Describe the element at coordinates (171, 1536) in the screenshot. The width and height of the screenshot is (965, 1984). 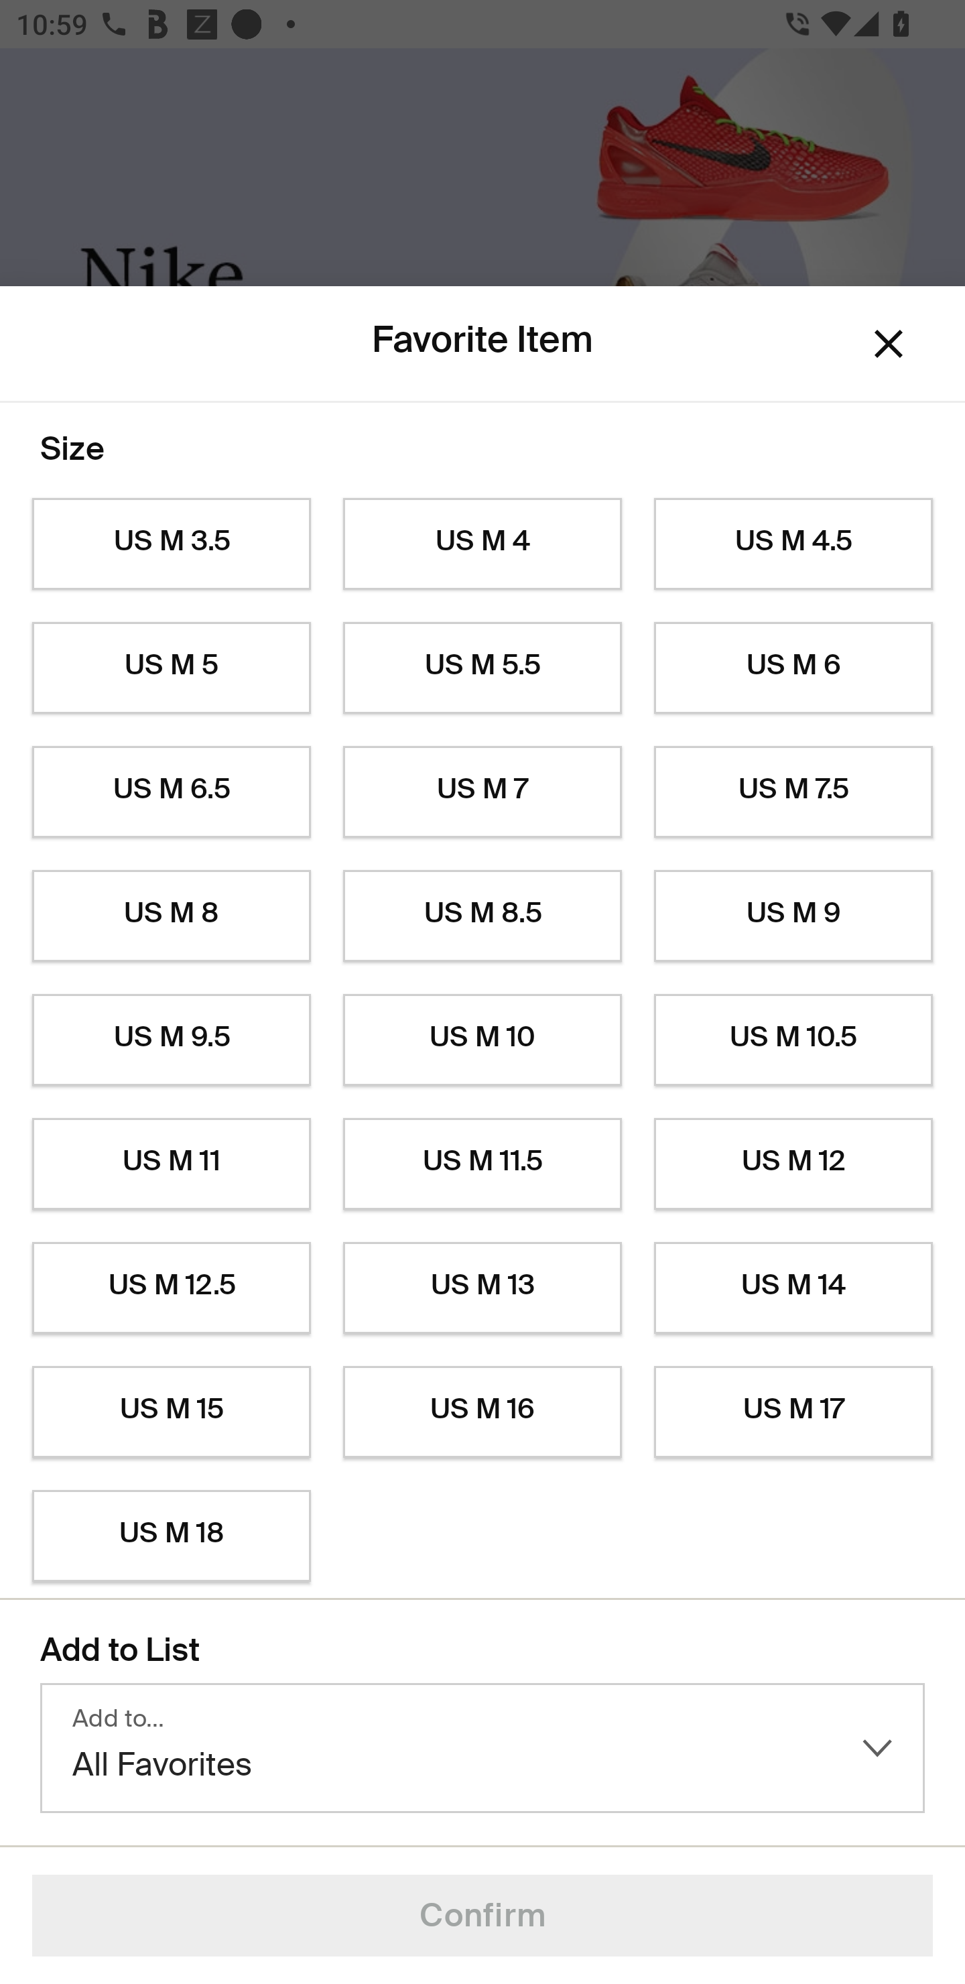
I see `US M 18` at that location.